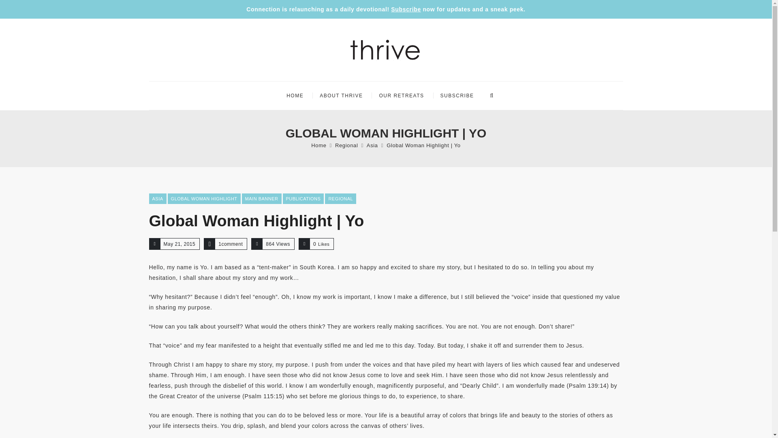  I want to click on SUBSCRIBE, so click(457, 96).